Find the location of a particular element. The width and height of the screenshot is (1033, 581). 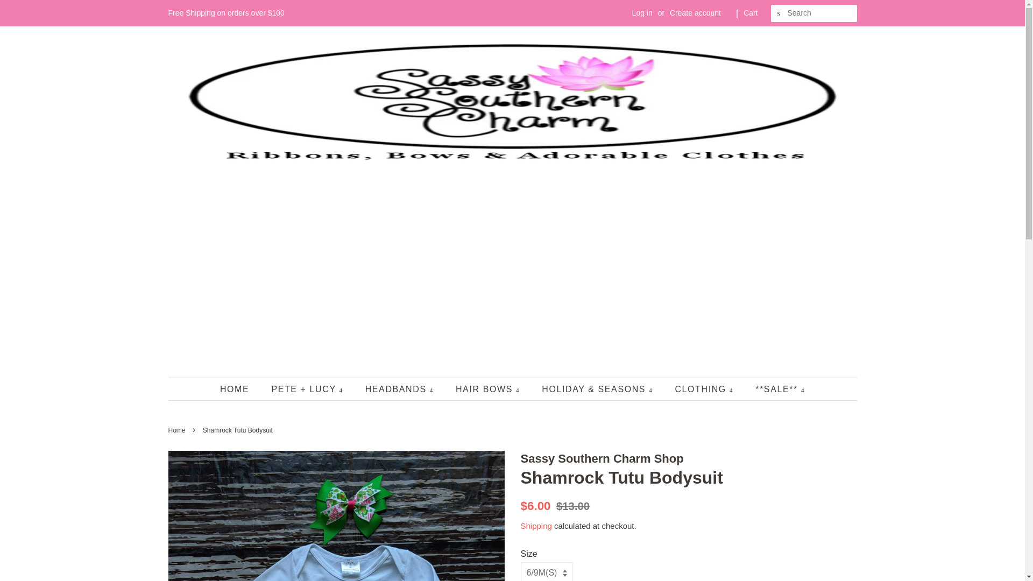

SEARCH is located at coordinates (779, 13).